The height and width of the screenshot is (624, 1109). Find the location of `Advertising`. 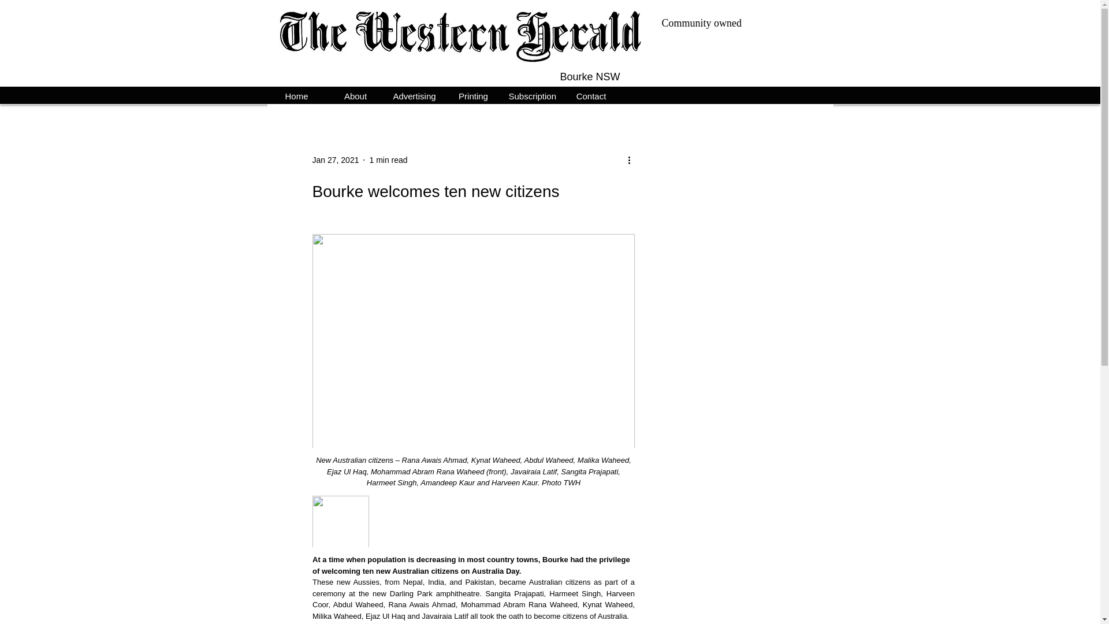

Advertising is located at coordinates (414, 95).